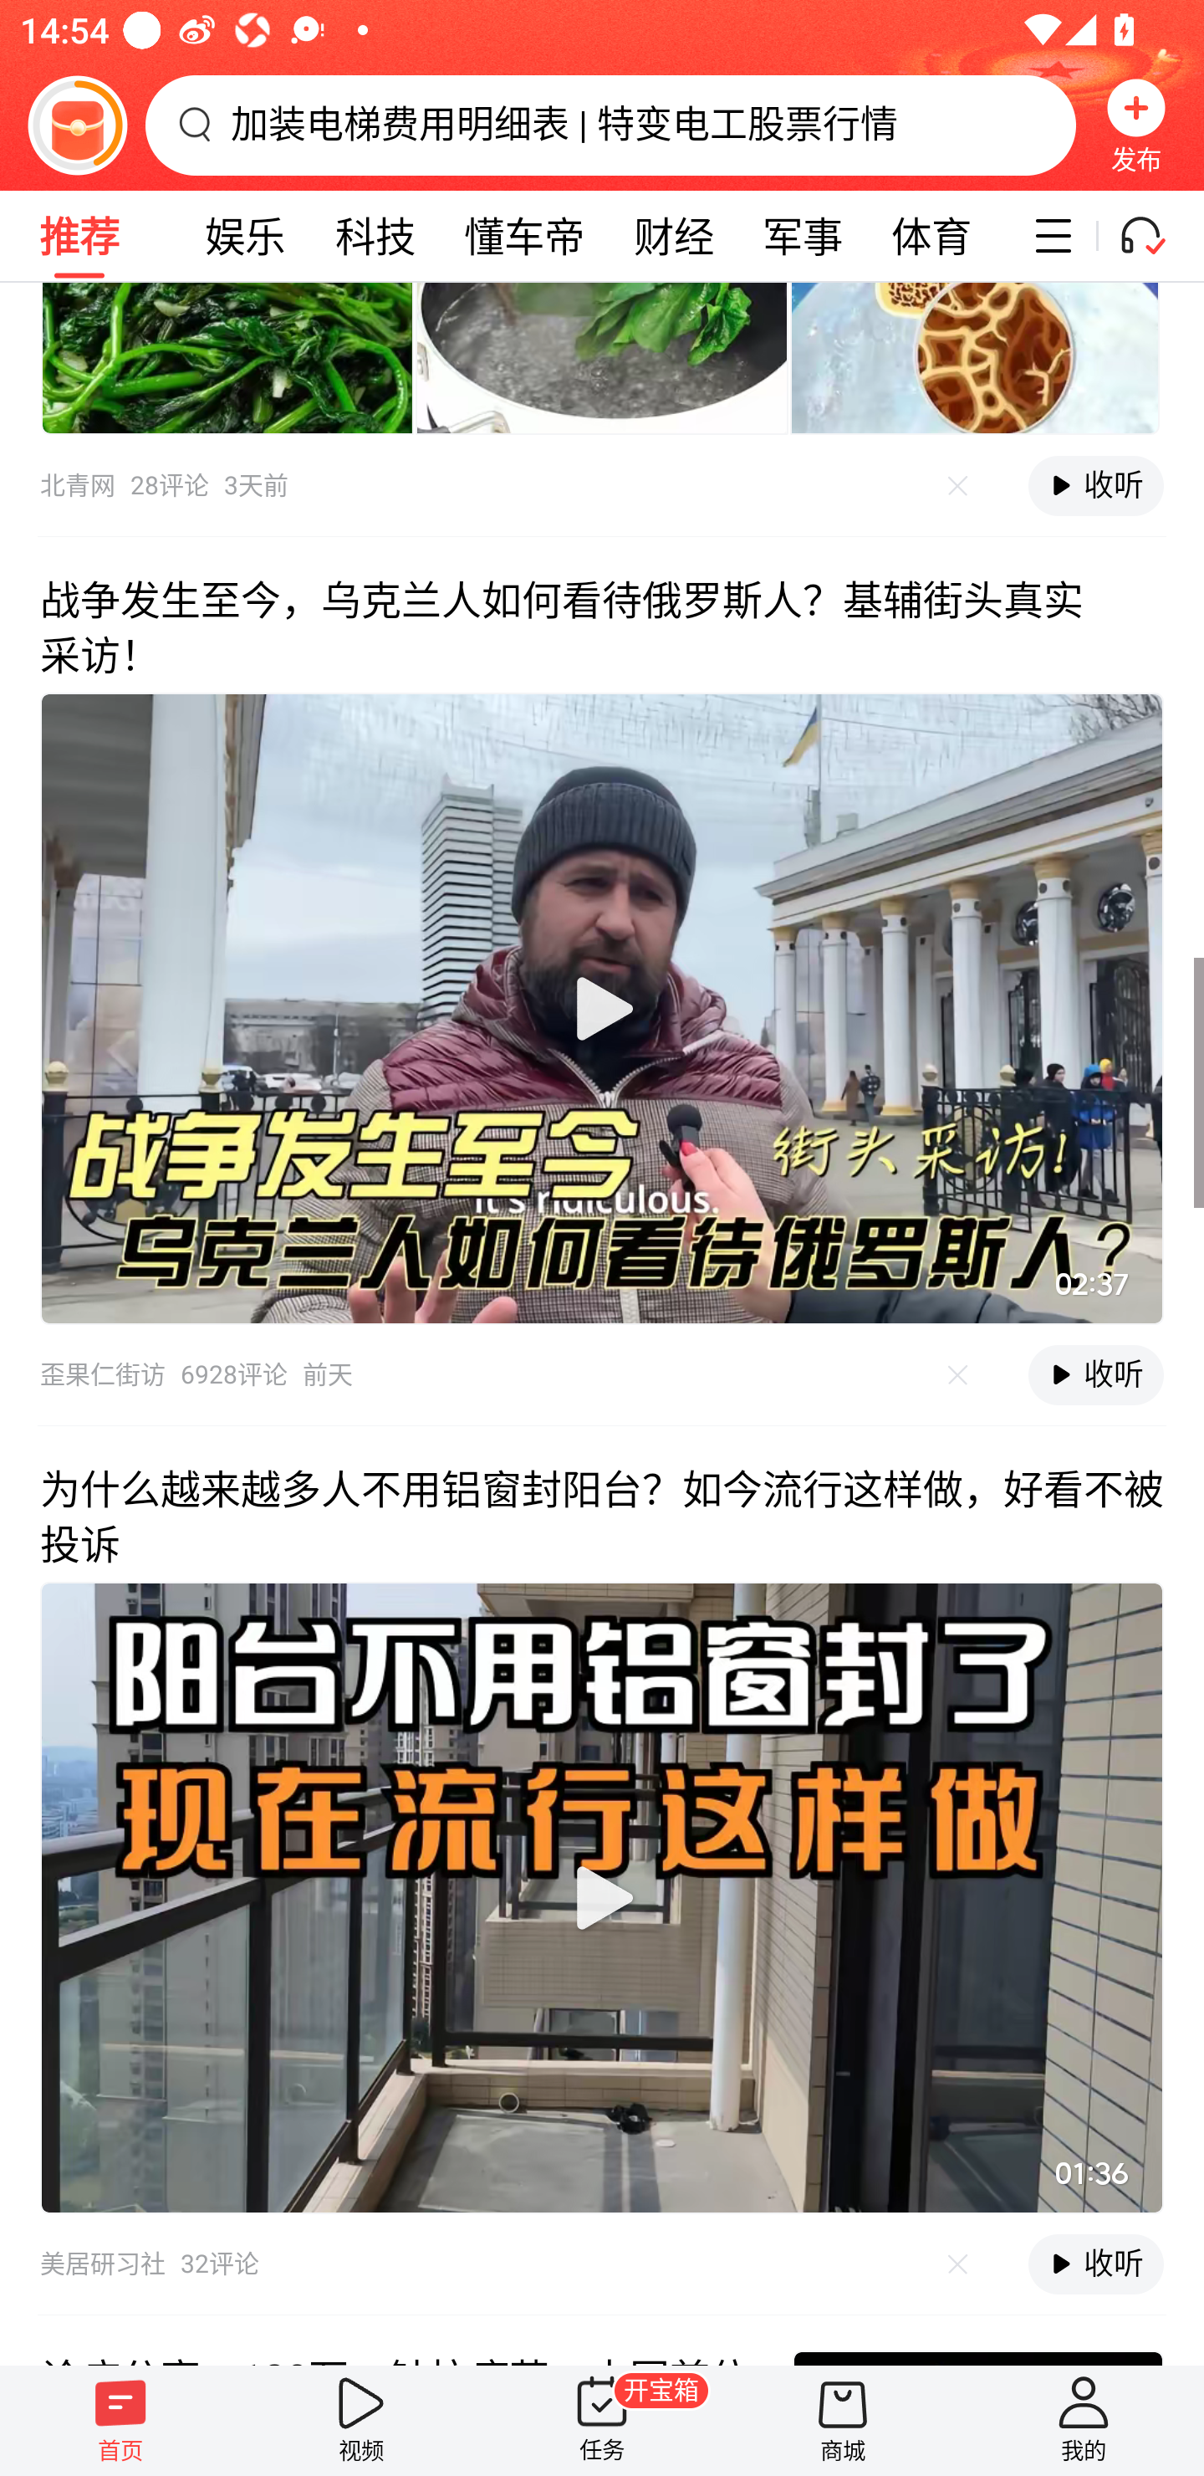  Describe the element at coordinates (931, 236) in the screenshot. I see `体育` at that location.